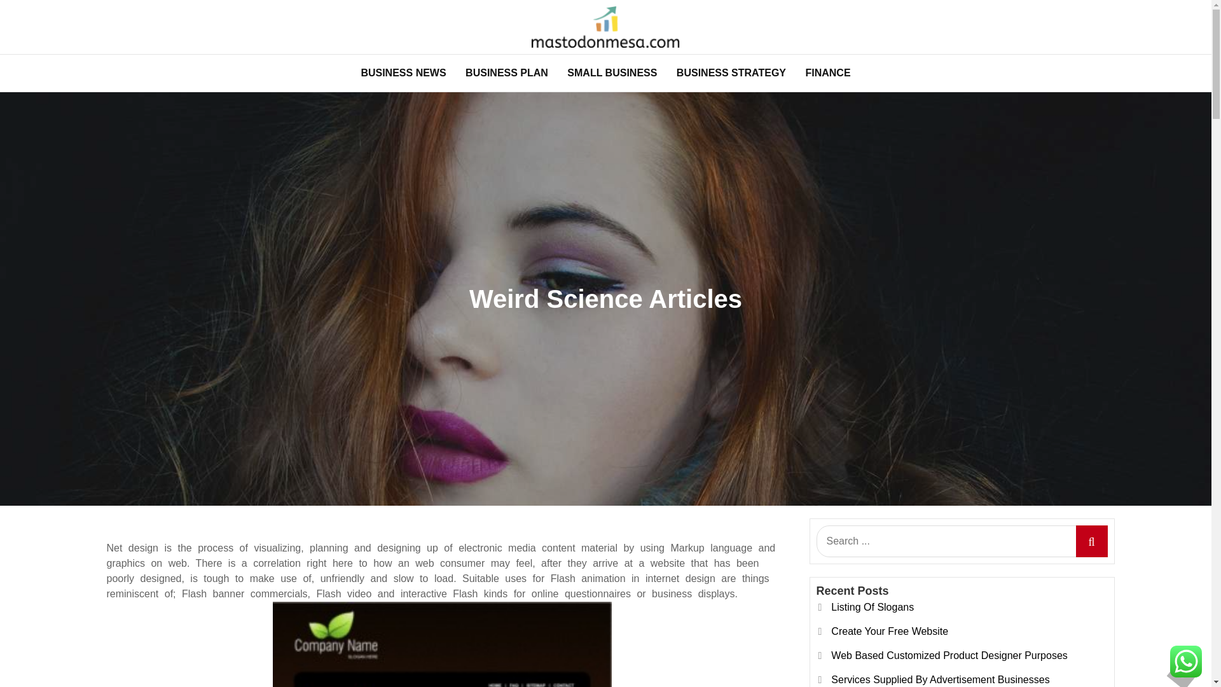 The image size is (1221, 687). Describe the element at coordinates (890, 631) in the screenshot. I see `Create Your Free Website` at that location.